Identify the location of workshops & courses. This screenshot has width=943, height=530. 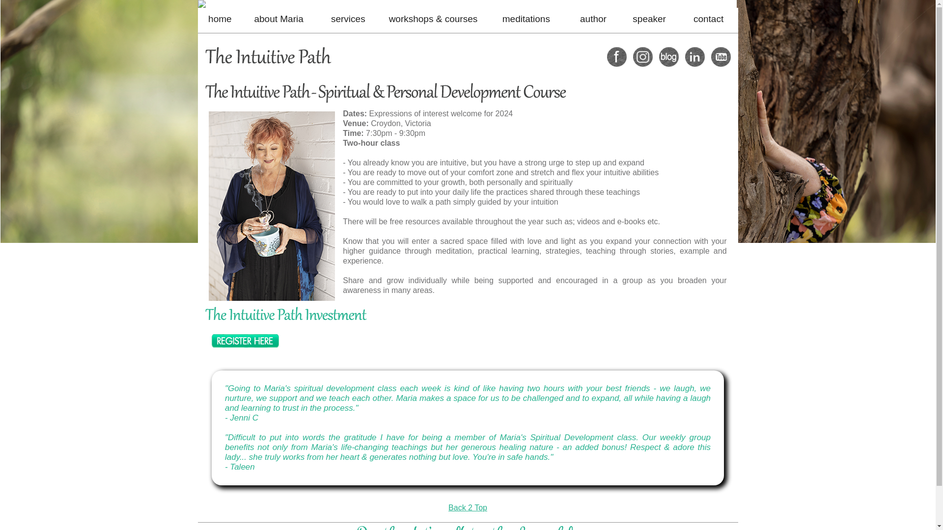
(433, 19).